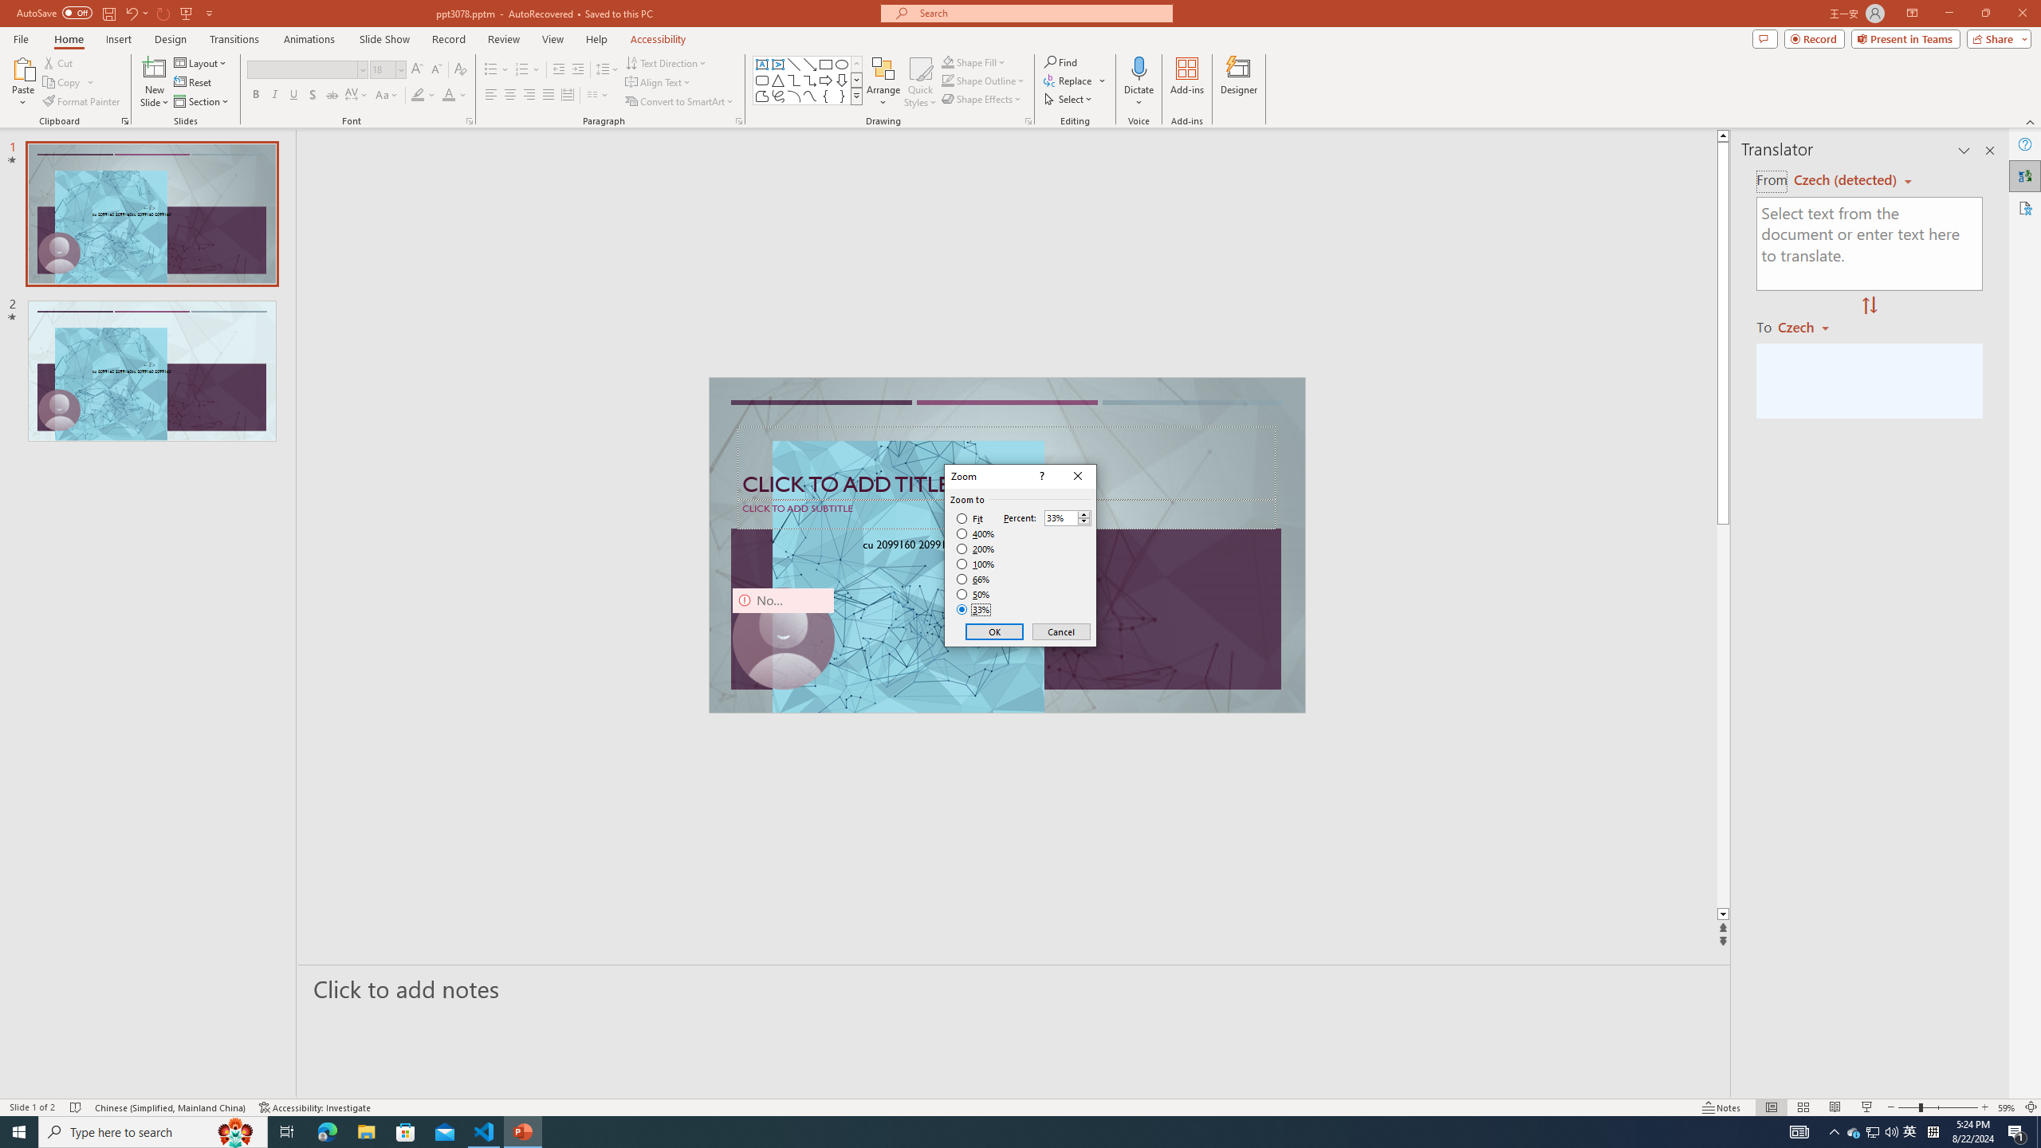 Image resolution: width=2041 pixels, height=1148 pixels. What do you see at coordinates (274, 96) in the screenshot?
I see `Italic` at bounding box center [274, 96].